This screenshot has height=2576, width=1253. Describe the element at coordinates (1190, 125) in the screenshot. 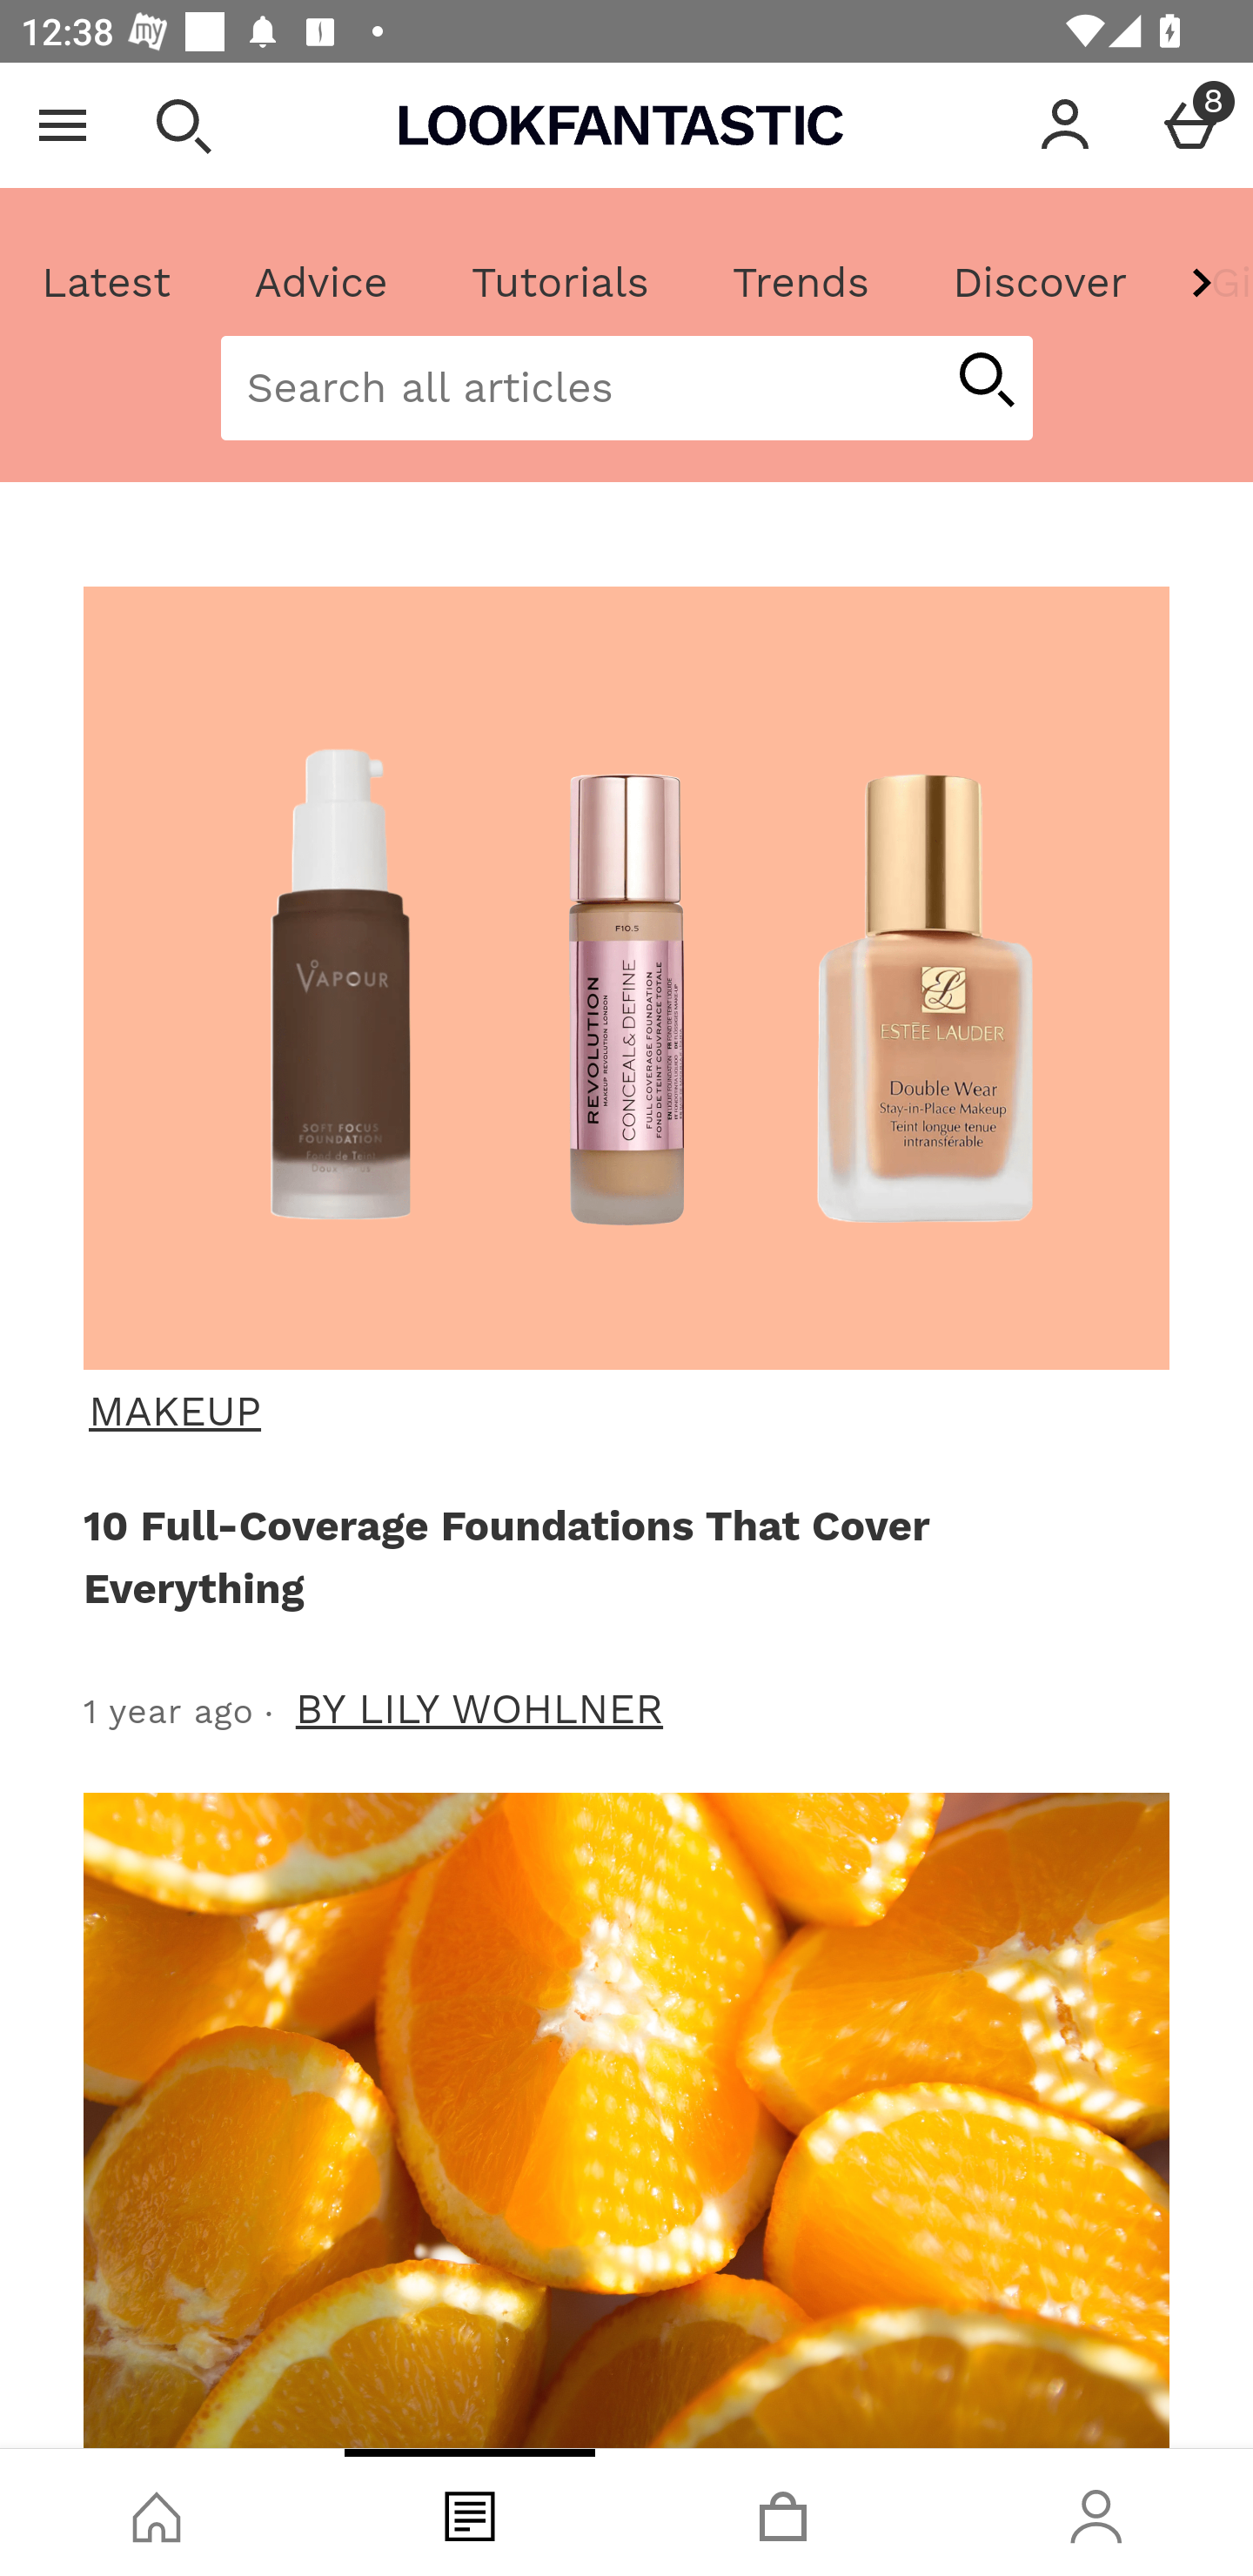

I see `Basket Menu` at that location.